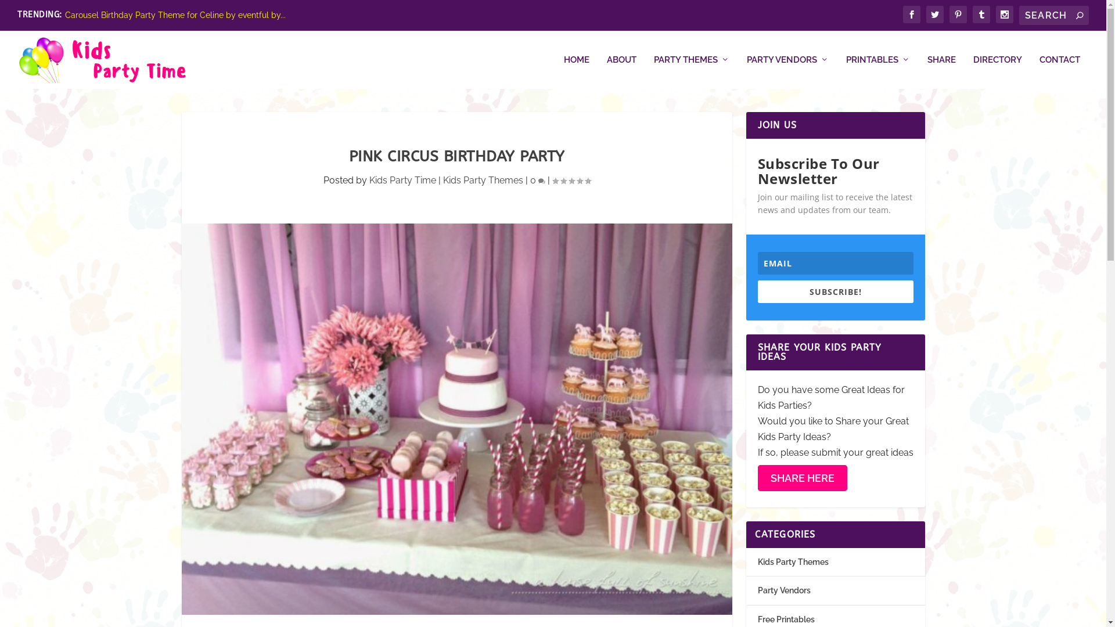  I want to click on Wild One Birthday Party for Ragna, so click(131, 15).